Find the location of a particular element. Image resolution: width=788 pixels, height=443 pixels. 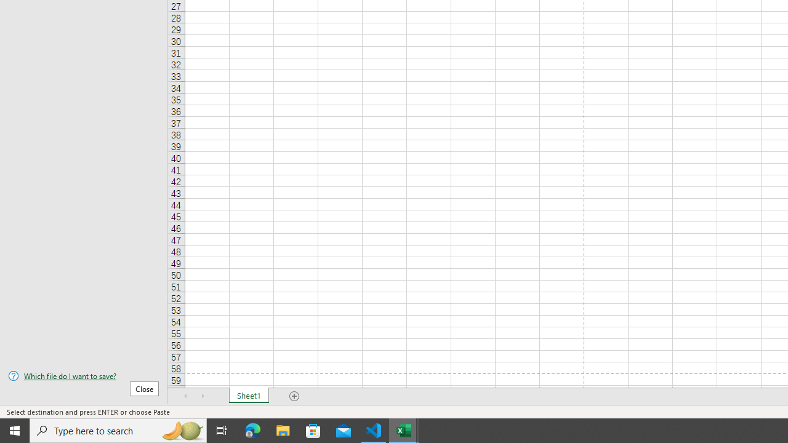

Start is located at coordinates (15, 431).